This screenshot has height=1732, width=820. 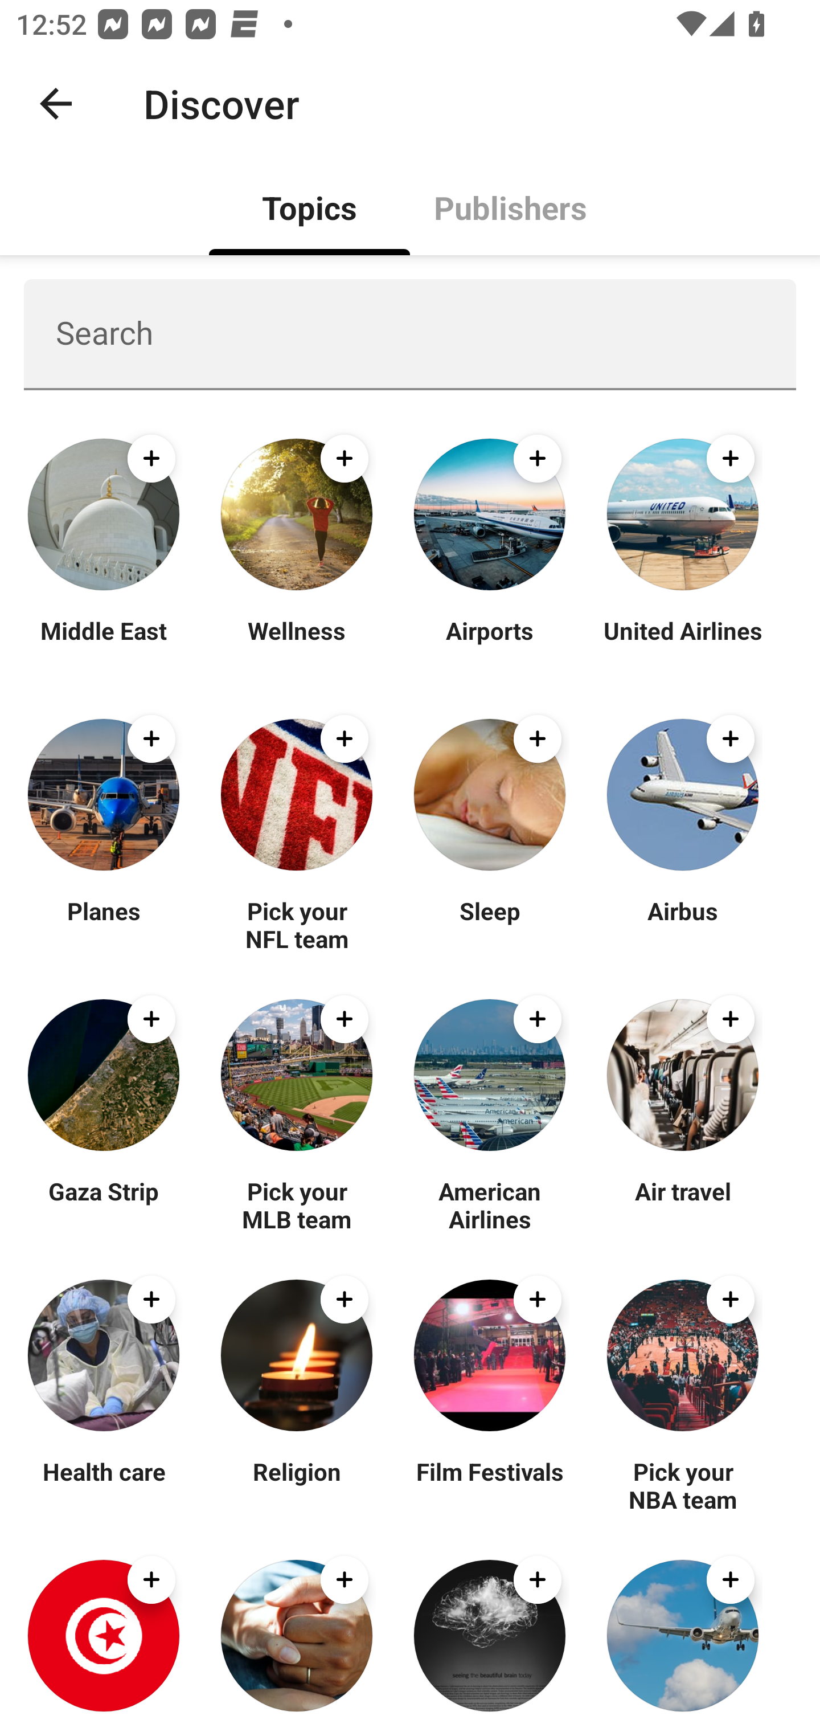 What do you see at coordinates (490, 924) in the screenshot?
I see `Sleep` at bounding box center [490, 924].